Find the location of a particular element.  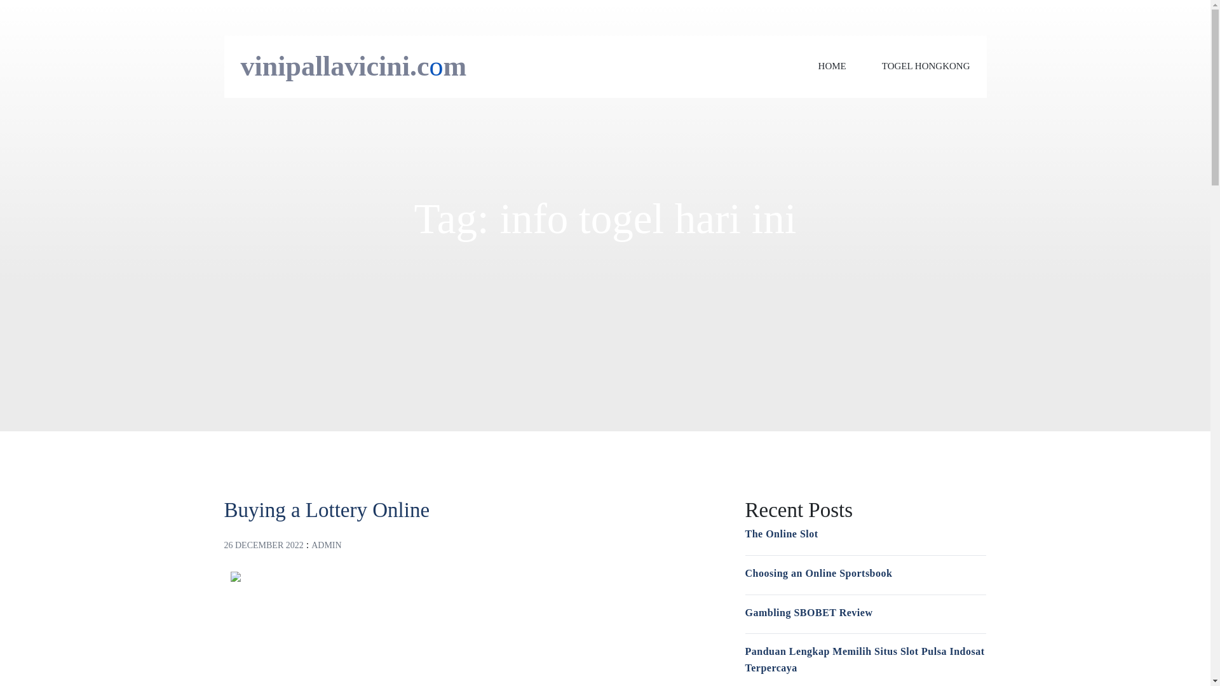

Panduan Lengkap Memilih Situs Slot Pulsa Indosat Terpercaya is located at coordinates (864, 659).